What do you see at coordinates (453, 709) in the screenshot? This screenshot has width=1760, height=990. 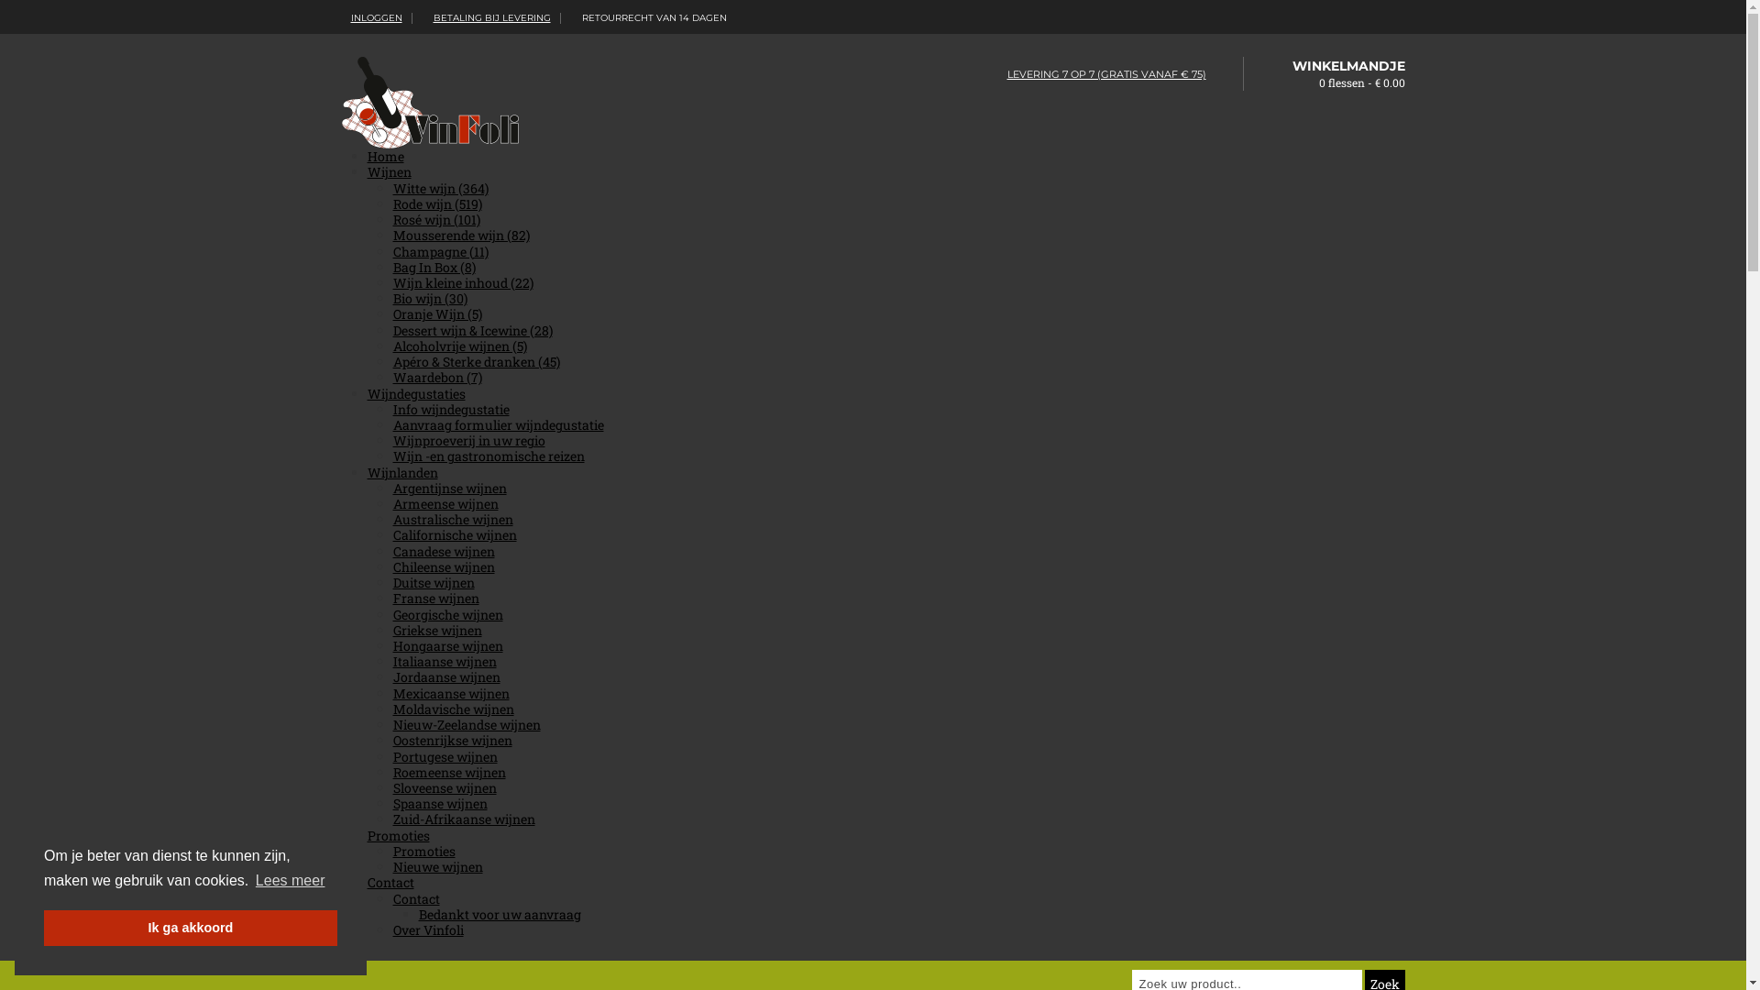 I see `Moldavische wijnen` at bounding box center [453, 709].